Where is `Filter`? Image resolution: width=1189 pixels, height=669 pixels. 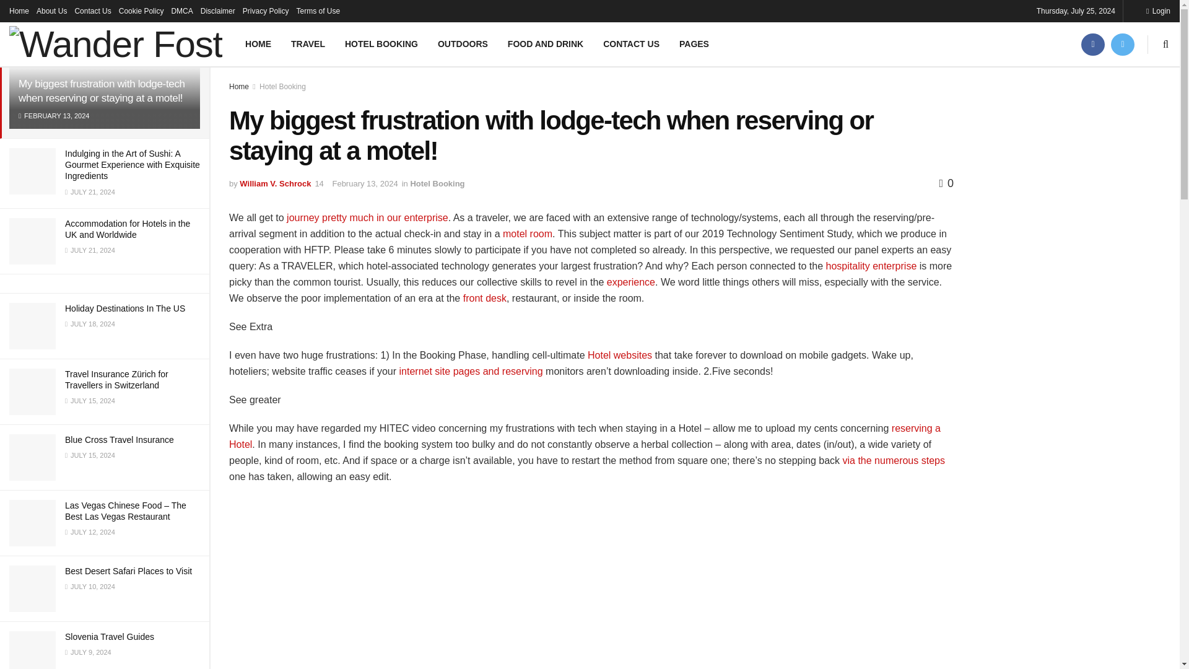 Filter is located at coordinates (186, 11).